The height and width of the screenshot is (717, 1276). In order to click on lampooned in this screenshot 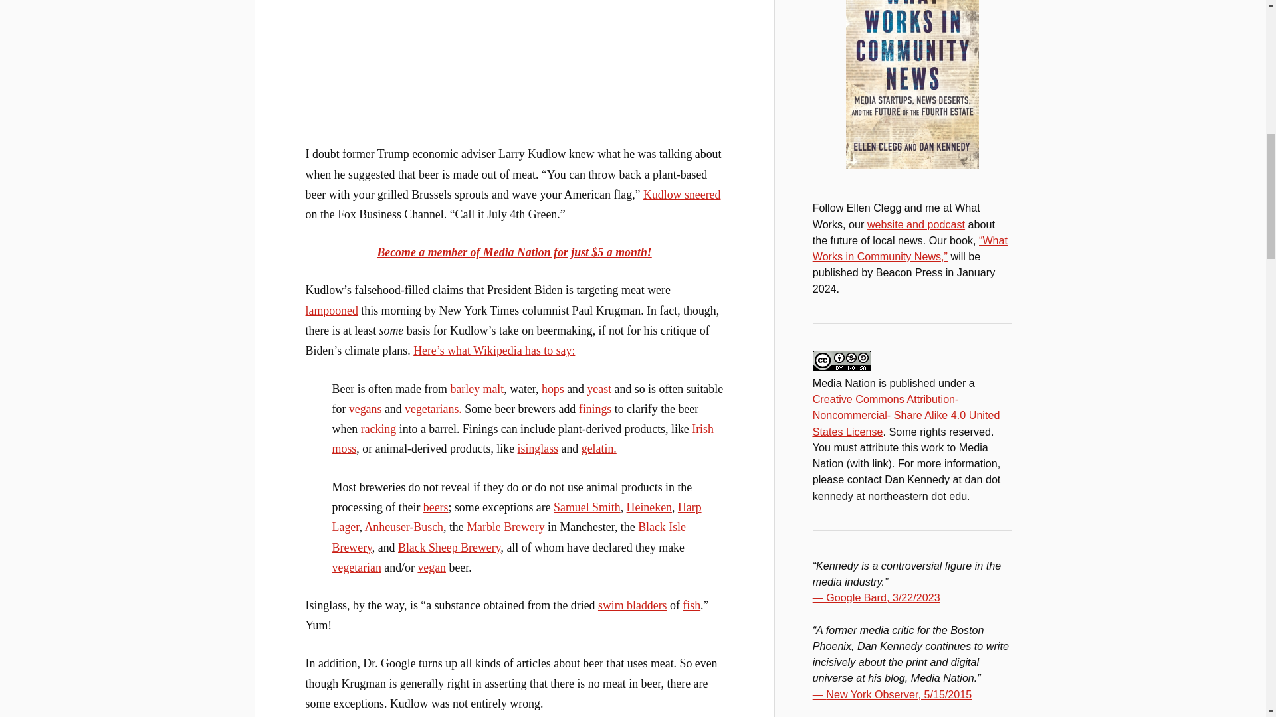, I will do `click(332, 311)`.